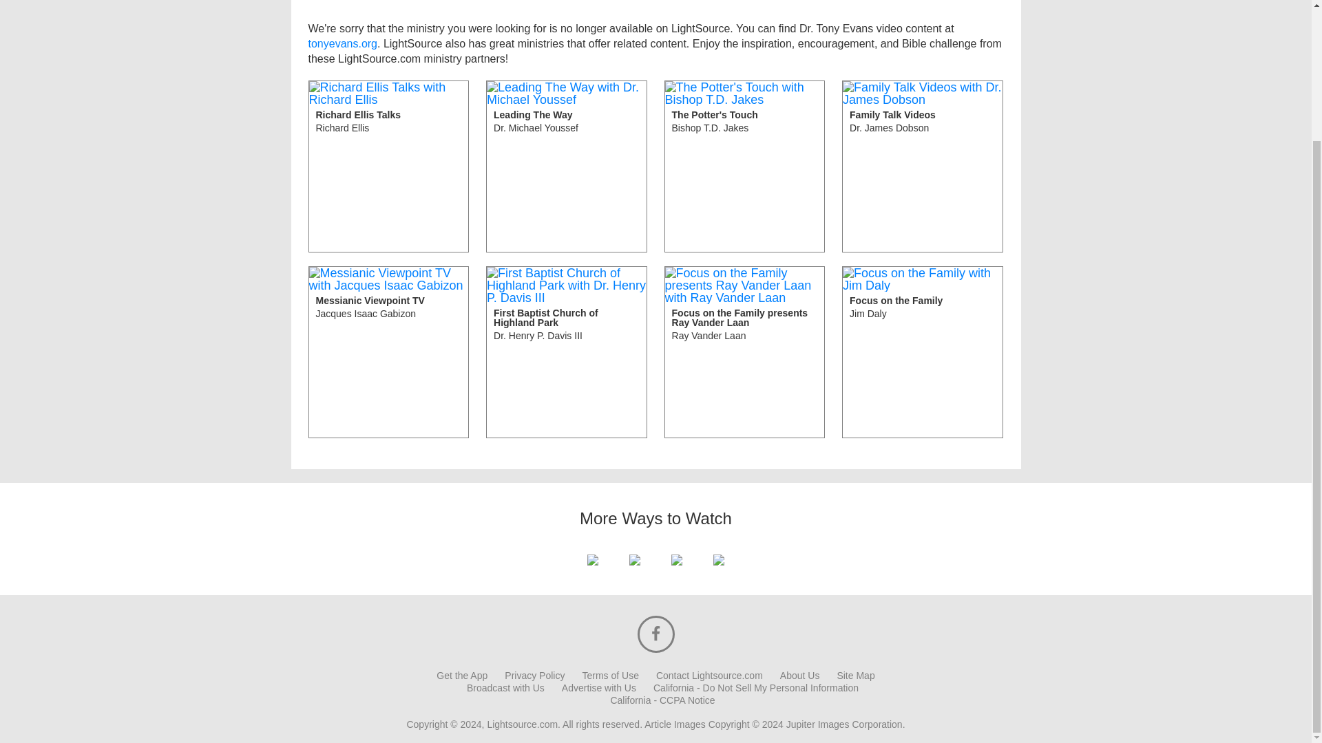 Image resolution: width=1322 pixels, height=743 pixels. What do you see at coordinates (599, 687) in the screenshot?
I see `Get the App` at bounding box center [599, 687].